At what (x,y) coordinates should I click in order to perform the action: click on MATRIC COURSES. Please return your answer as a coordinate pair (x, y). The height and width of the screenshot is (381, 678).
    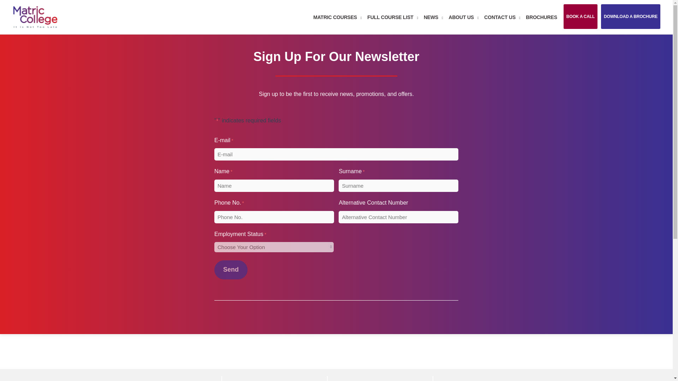
    Looking at the image, I should click on (338, 17).